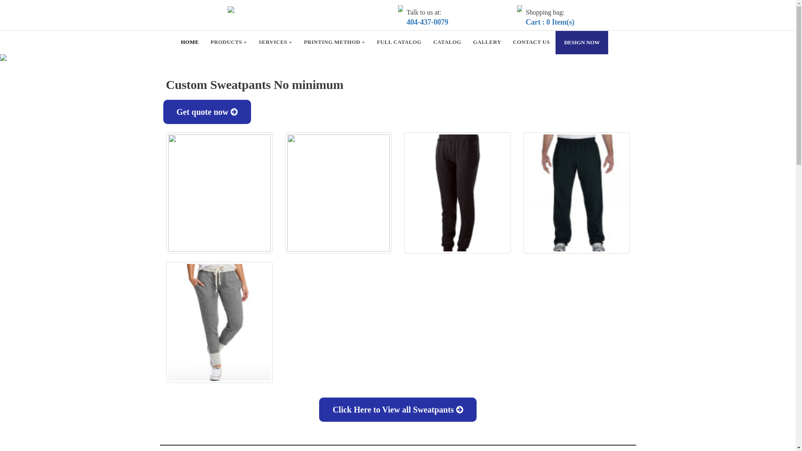 The width and height of the screenshot is (802, 451). Describe the element at coordinates (487, 43) in the screenshot. I see `GALLERY` at that location.